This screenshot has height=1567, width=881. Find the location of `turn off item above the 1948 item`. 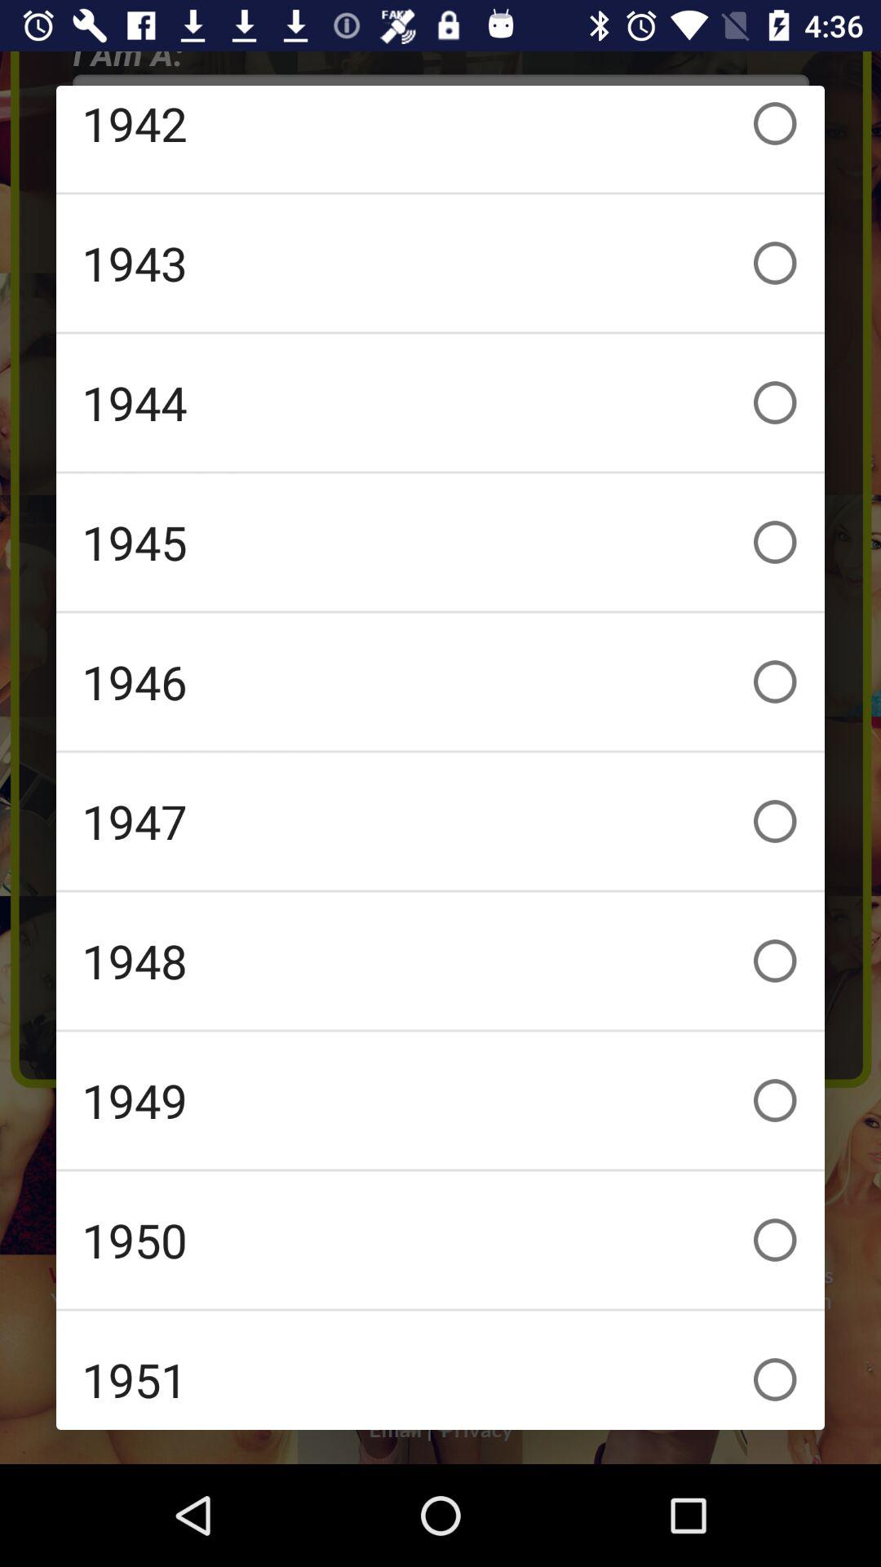

turn off item above the 1948 item is located at coordinates (440, 821).